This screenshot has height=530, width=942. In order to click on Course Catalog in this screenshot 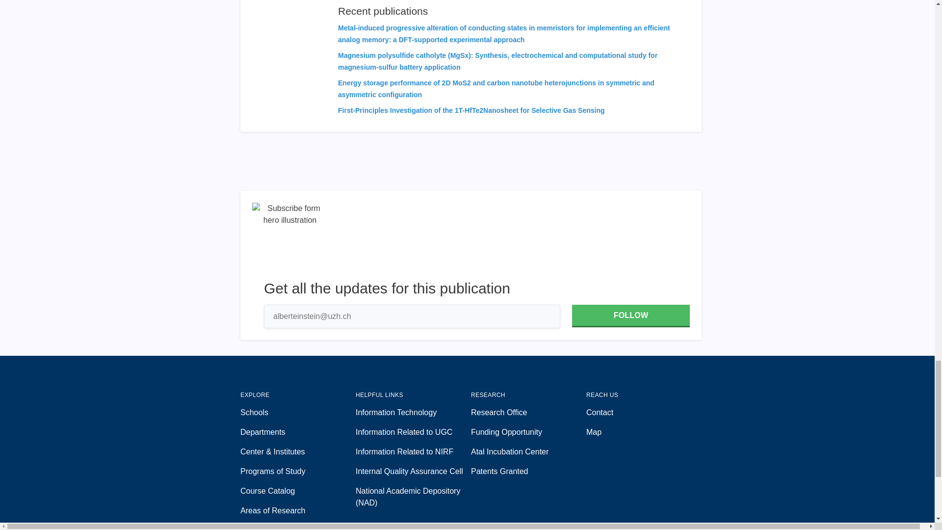, I will do `click(298, 491)`.